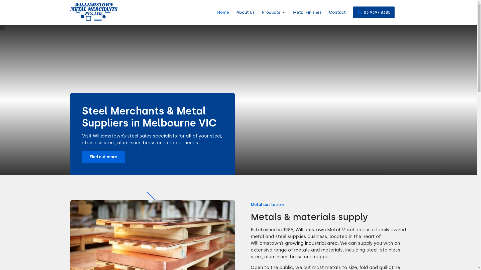  Describe the element at coordinates (307, 12) in the screenshot. I see `Metal Finishes` at that location.